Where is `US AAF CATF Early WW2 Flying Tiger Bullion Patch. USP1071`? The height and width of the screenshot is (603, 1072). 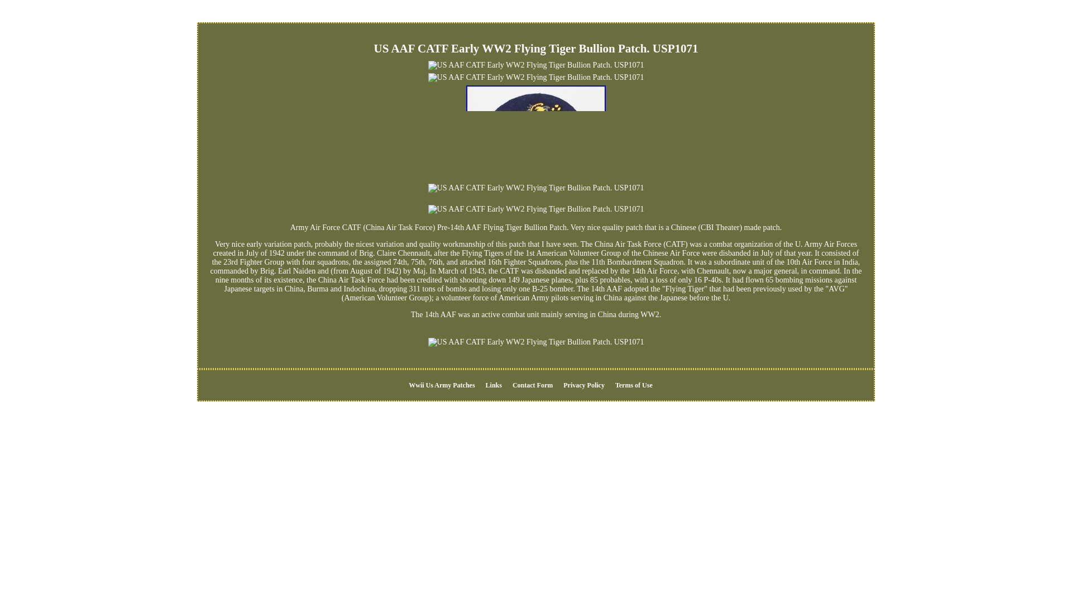
US AAF CATF Early WW2 Flying Tiger Bullion Patch. USP1071 is located at coordinates (536, 209).